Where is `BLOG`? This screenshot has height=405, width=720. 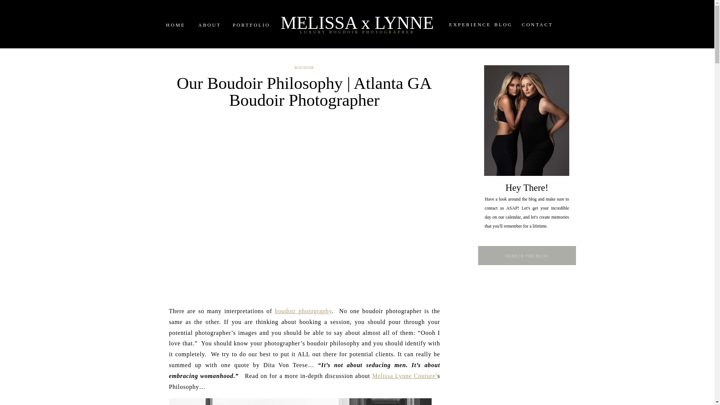
BLOG is located at coordinates (503, 24).